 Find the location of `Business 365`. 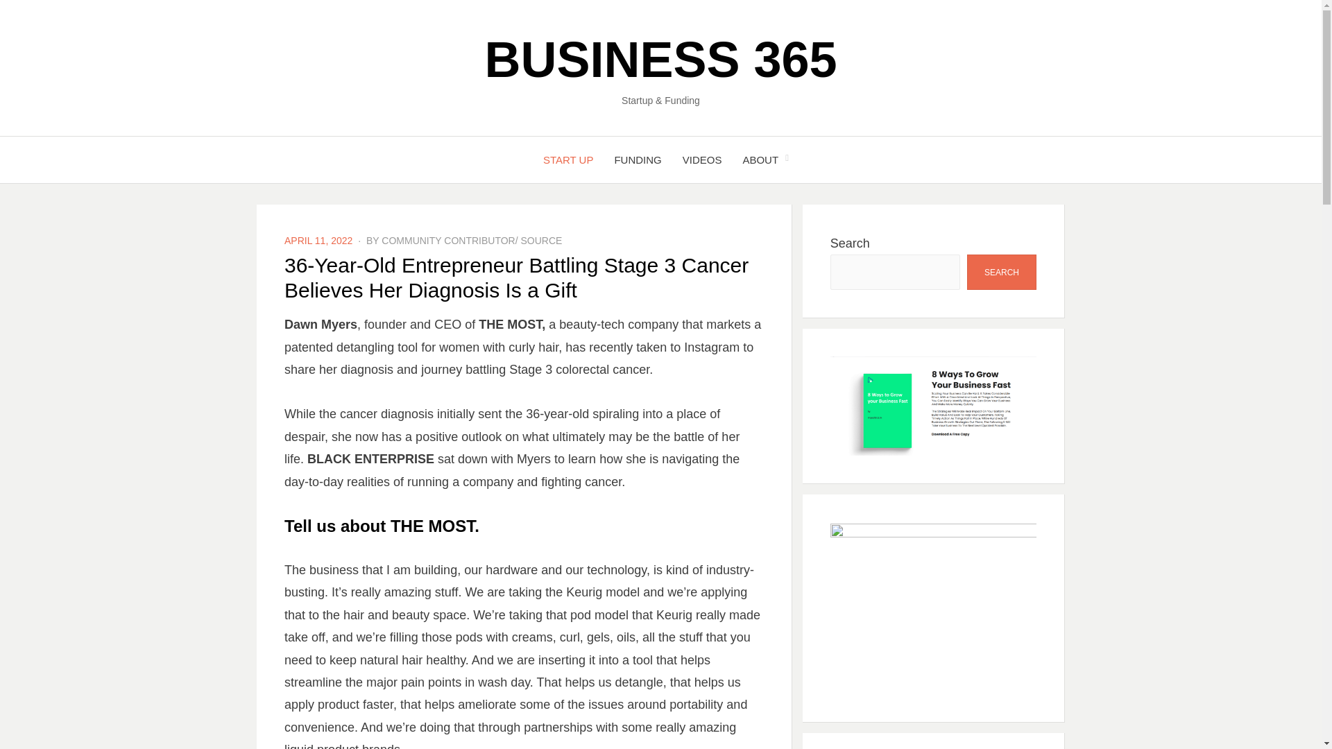

Business 365 is located at coordinates (660, 60).